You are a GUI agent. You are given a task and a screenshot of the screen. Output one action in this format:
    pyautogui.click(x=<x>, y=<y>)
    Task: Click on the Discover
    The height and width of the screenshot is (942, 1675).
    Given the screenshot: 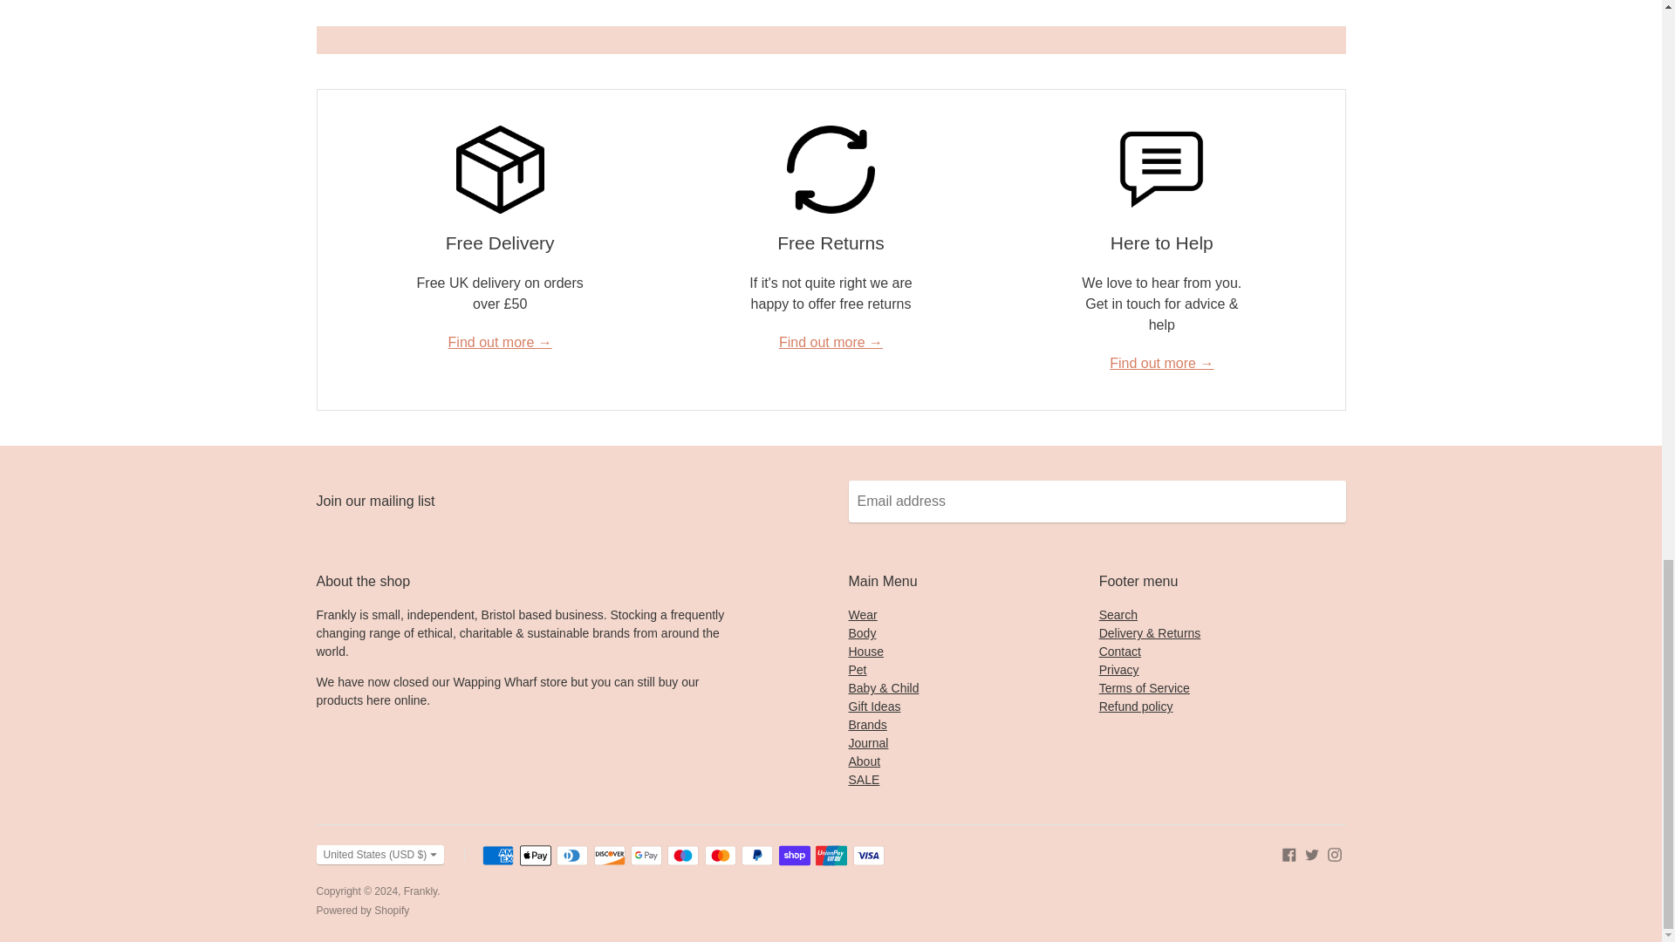 What is the action you would take?
    pyautogui.click(x=609, y=855)
    